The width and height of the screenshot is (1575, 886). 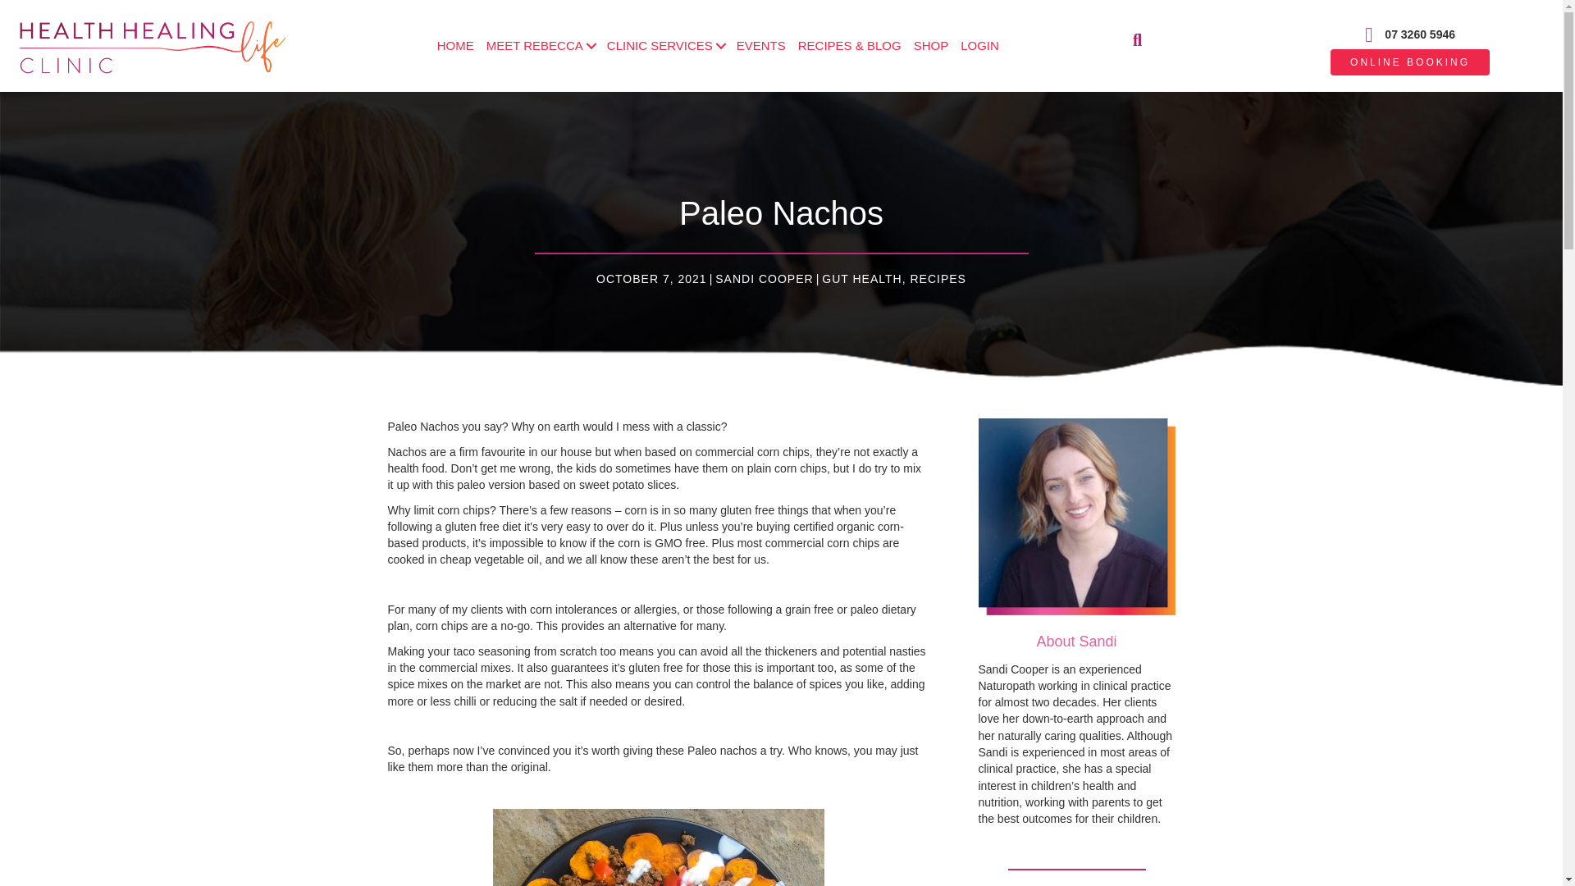 I want to click on SHOP, so click(x=931, y=45).